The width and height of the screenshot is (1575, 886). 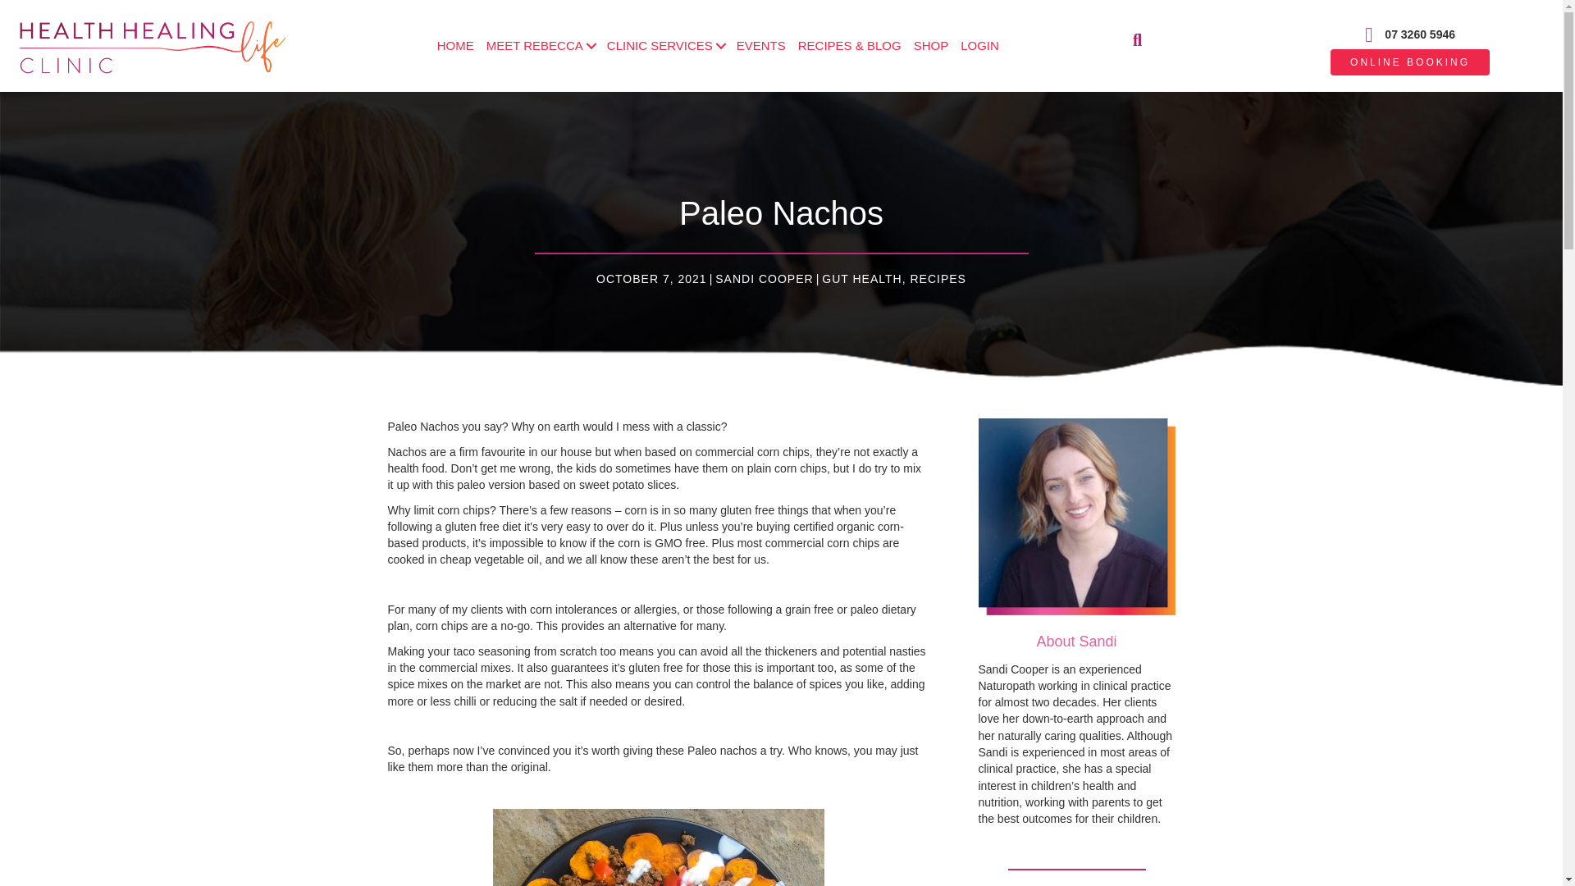 I want to click on SHOP, so click(x=931, y=45).